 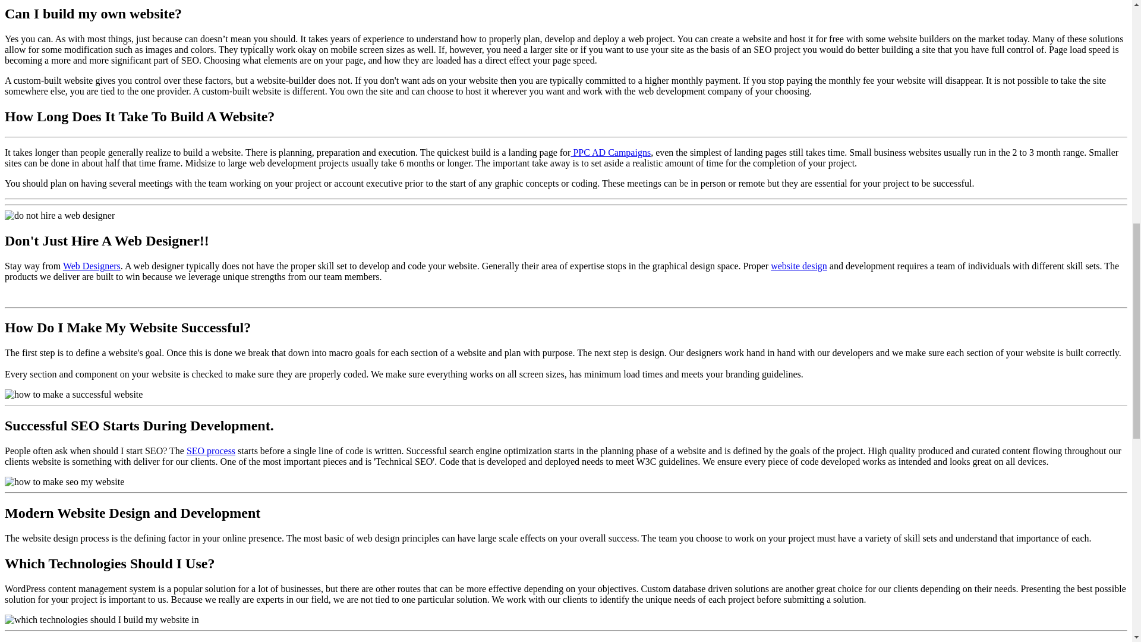 What do you see at coordinates (610, 152) in the screenshot?
I see `PPC AD Campaigns` at bounding box center [610, 152].